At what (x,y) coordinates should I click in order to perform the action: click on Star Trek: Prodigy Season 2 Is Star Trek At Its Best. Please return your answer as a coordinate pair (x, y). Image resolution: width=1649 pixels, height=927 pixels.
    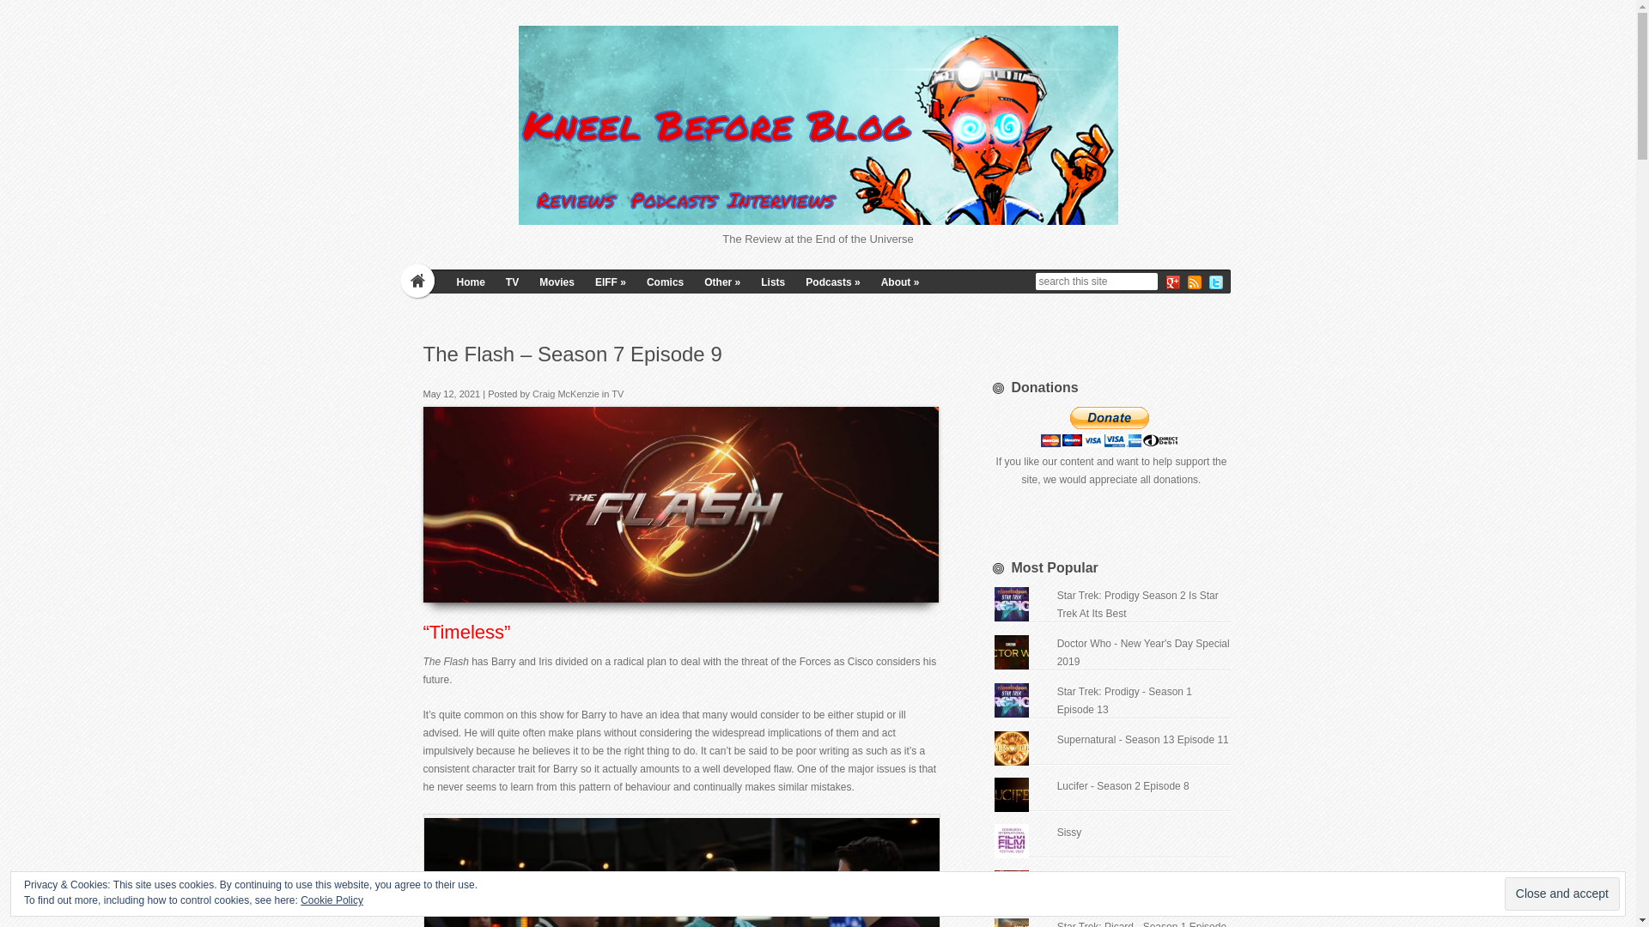
    Looking at the image, I should click on (1137, 604).